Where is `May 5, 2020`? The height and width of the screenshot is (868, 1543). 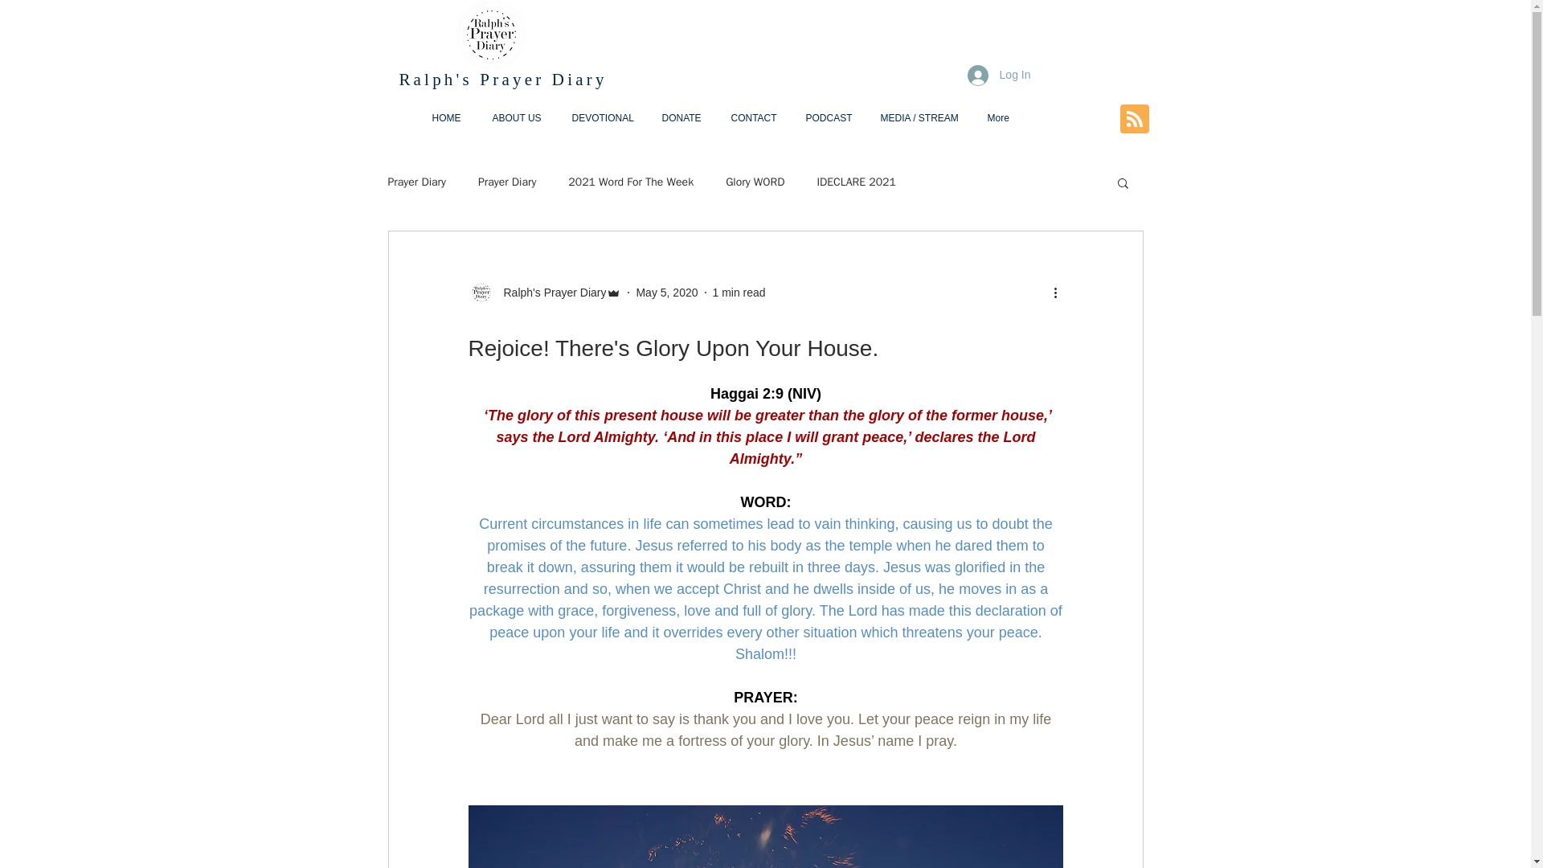 May 5, 2020 is located at coordinates (666, 293).